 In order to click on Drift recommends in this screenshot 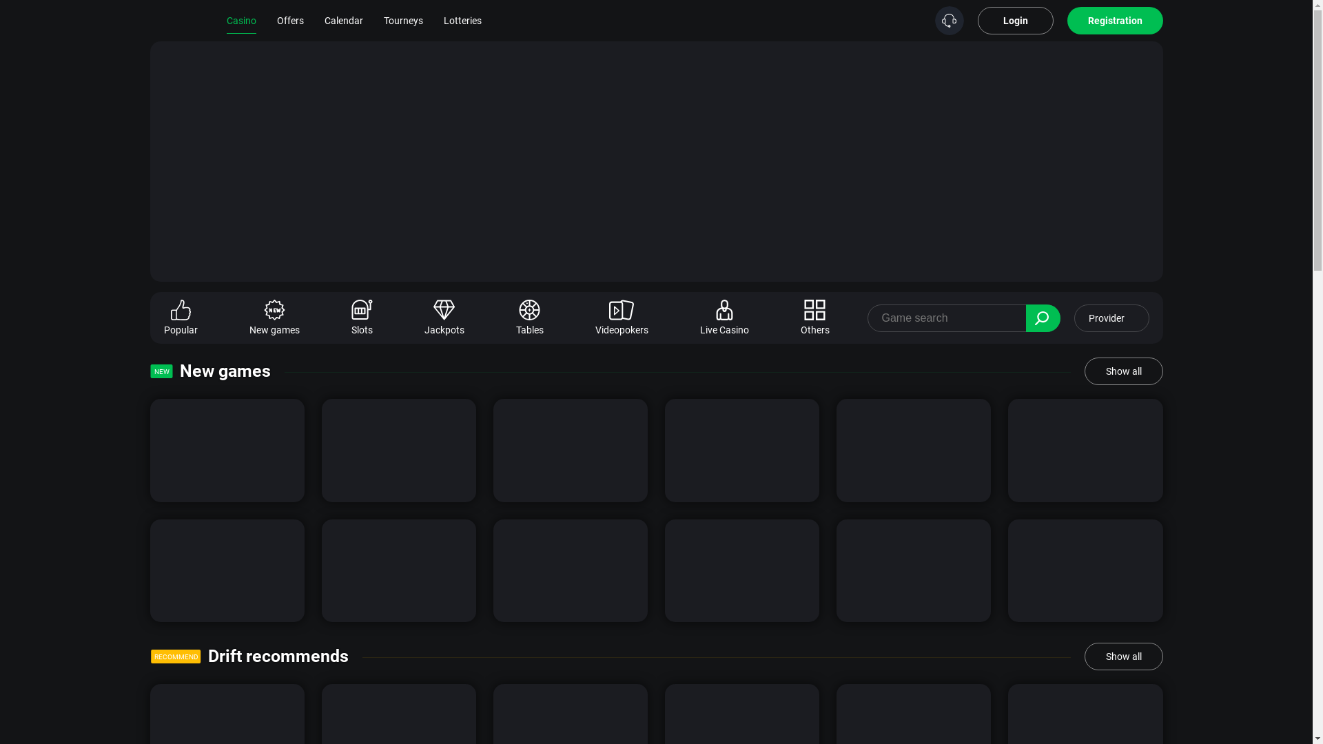, I will do `click(278, 657)`.